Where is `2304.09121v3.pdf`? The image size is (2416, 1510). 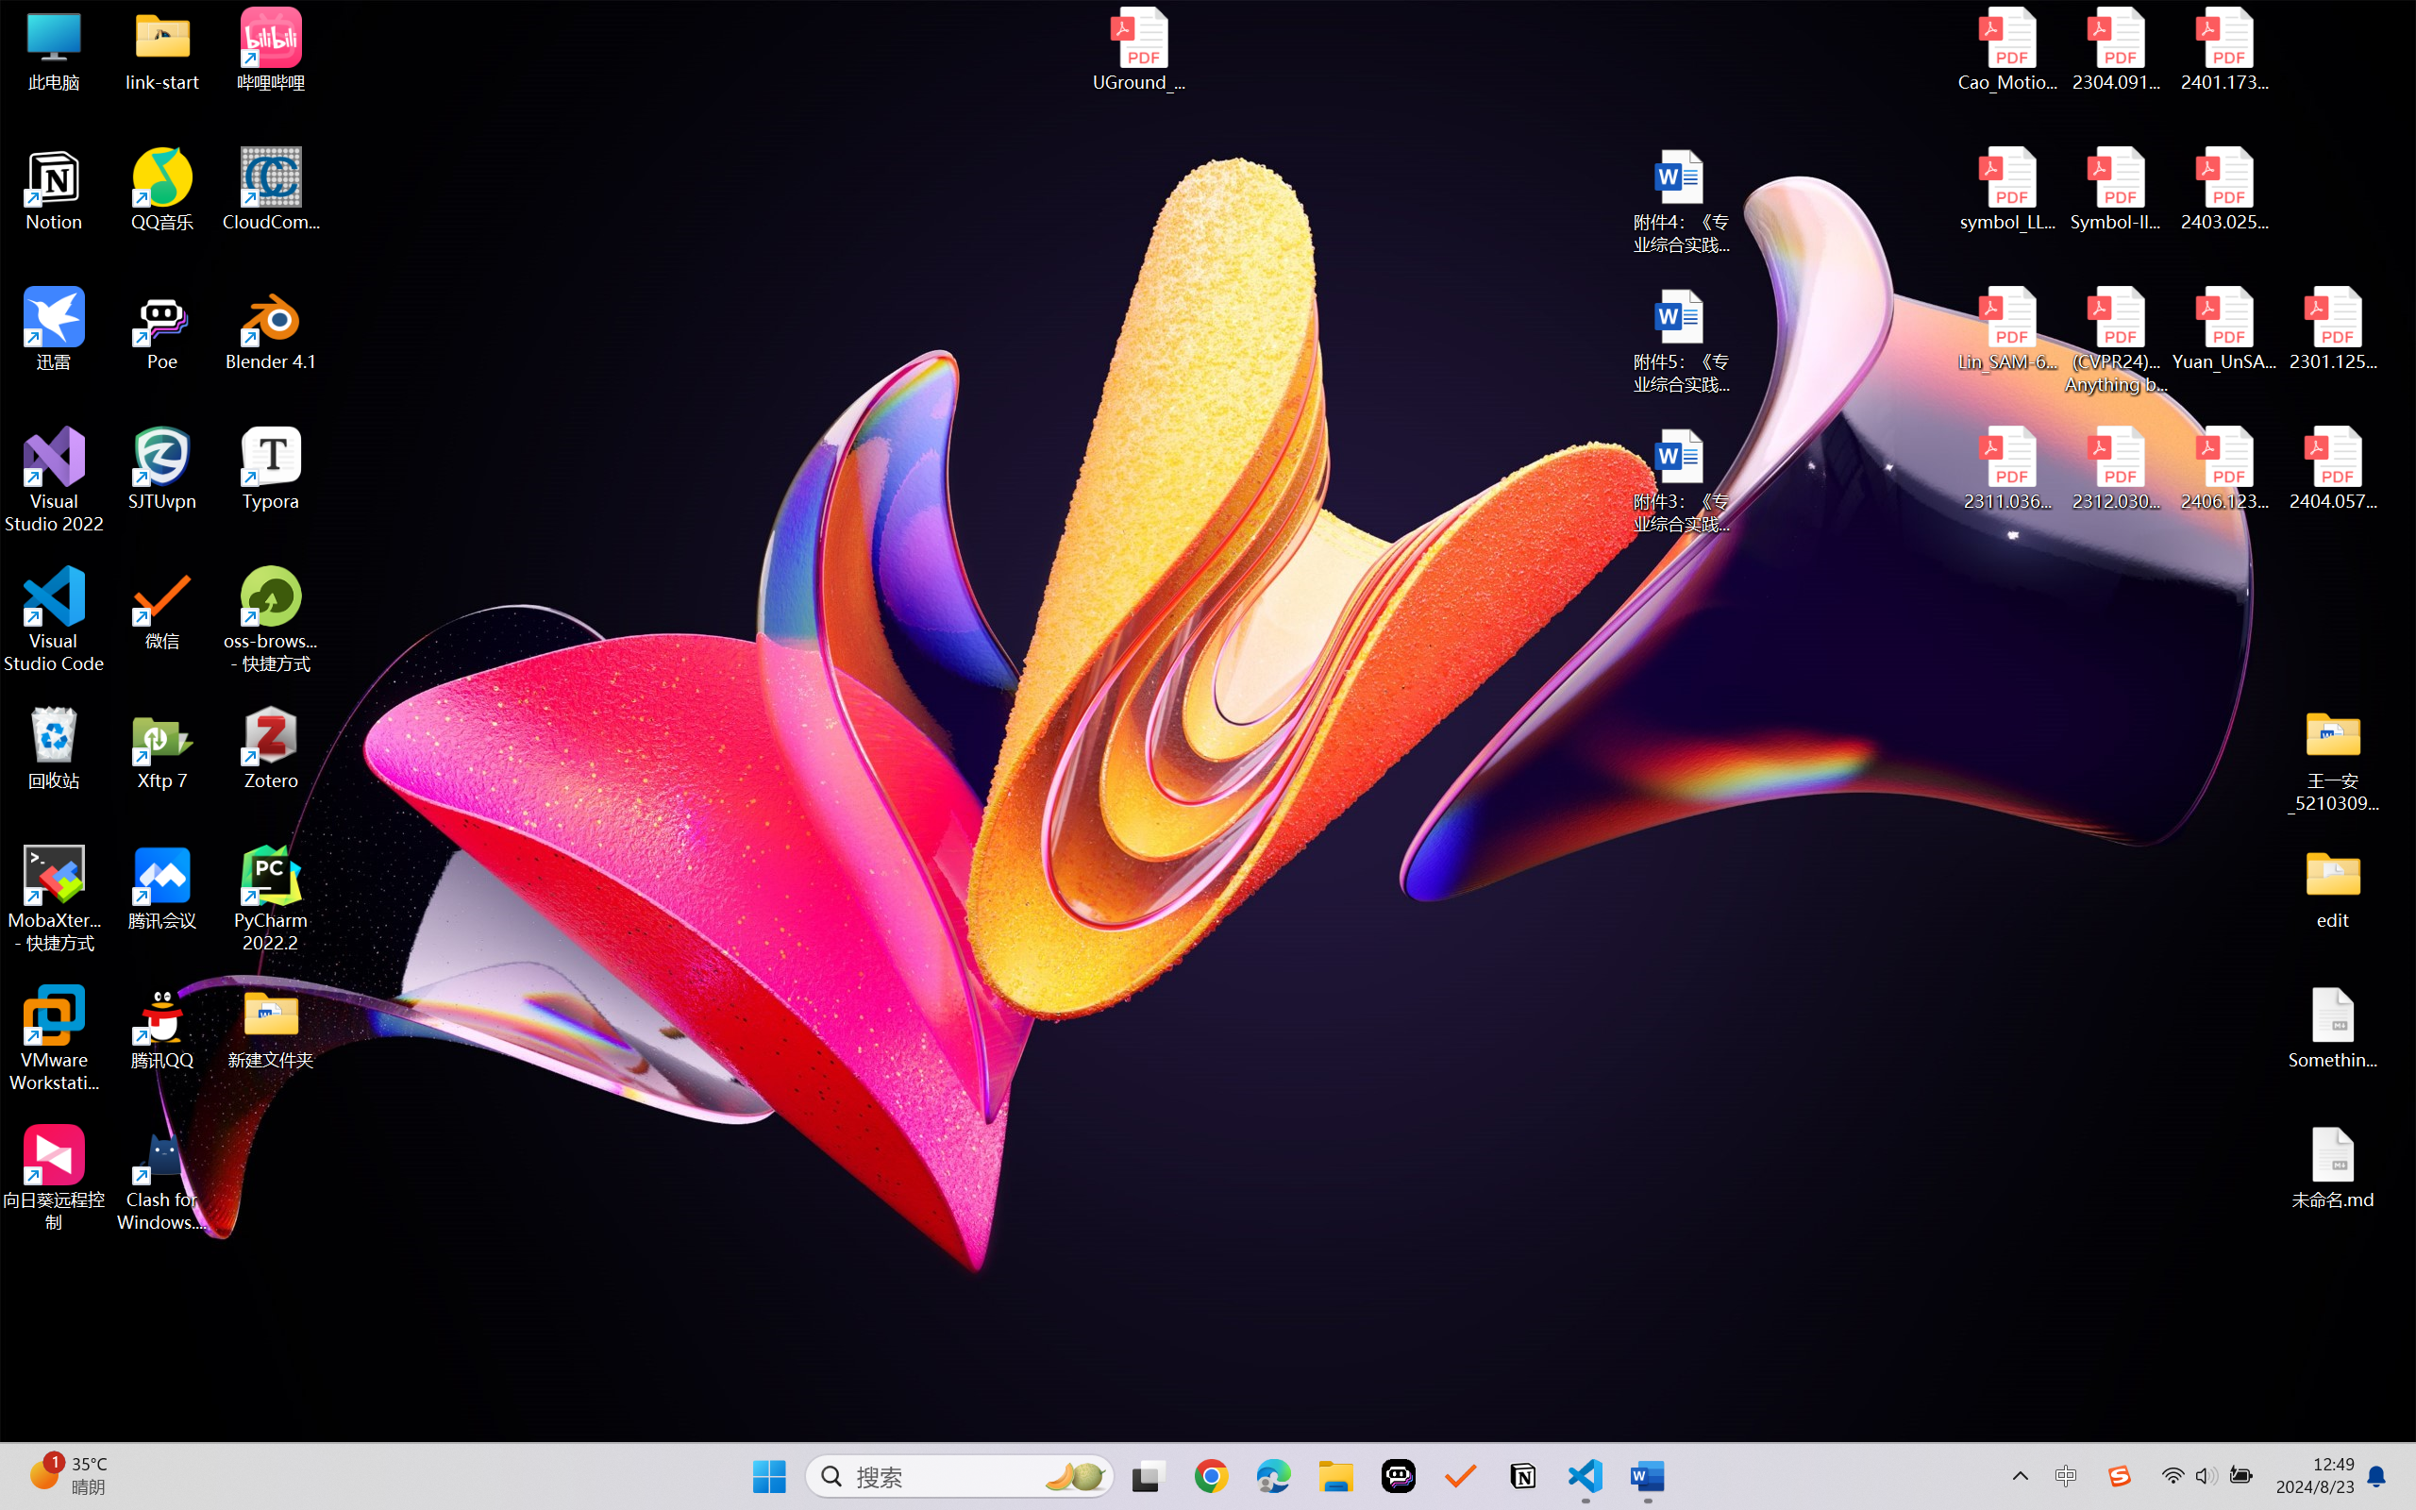 2304.09121v3.pdf is located at coordinates (2116, 49).